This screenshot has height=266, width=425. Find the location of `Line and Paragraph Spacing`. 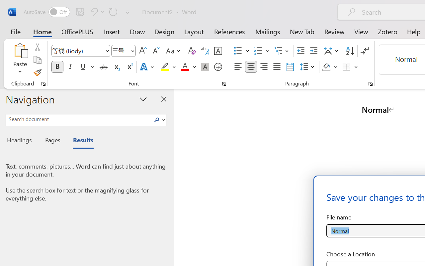

Line and Paragraph Spacing is located at coordinates (308, 67).